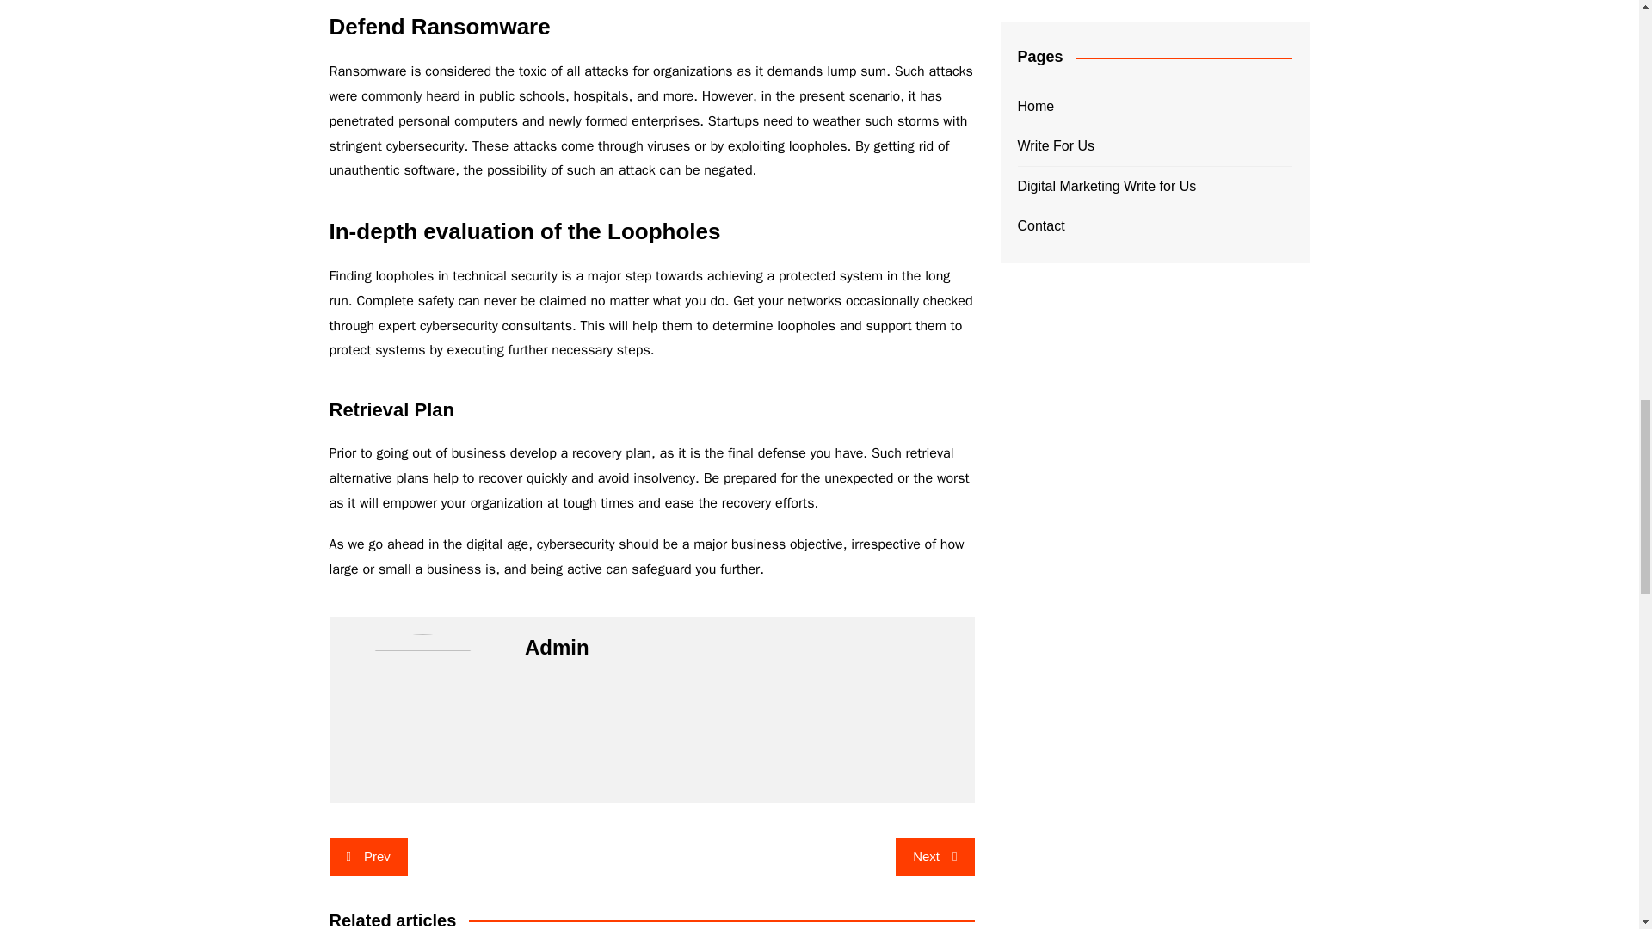 The width and height of the screenshot is (1652, 929). I want to click on Prev, so click(367, 857).